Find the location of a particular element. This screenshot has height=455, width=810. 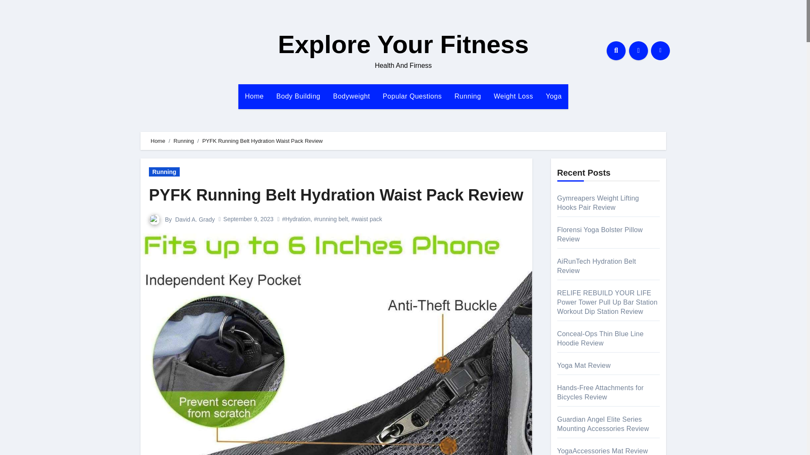

Home is located at coordinates (158, 141).